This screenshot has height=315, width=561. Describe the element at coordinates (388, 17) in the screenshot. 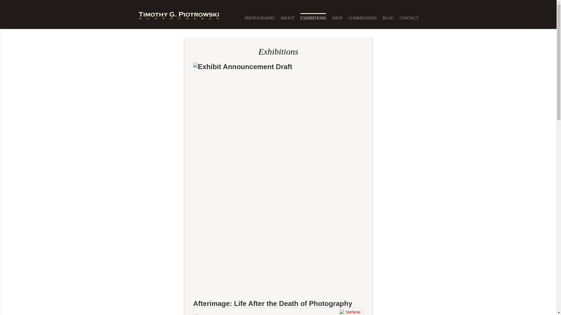

I see `BLOG` at that location.